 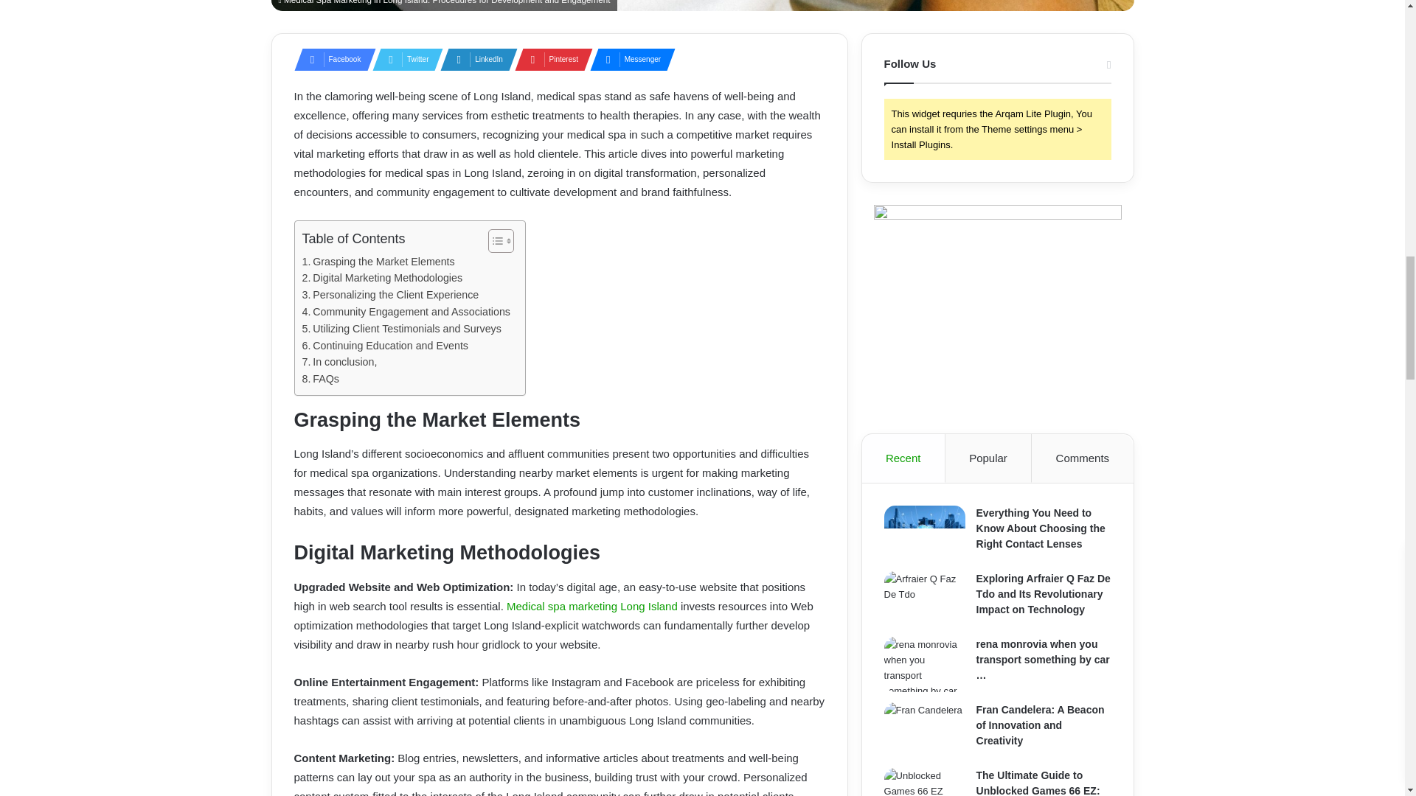 What do you see at coordinates (391, 295) in the screenshot?
I see `Personalizing the Client Experience` at bounding box center [391, 295].